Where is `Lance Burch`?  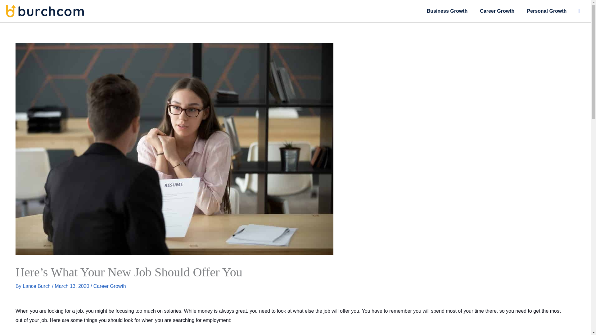 Lance Burch is located at coordinates (37, 286).